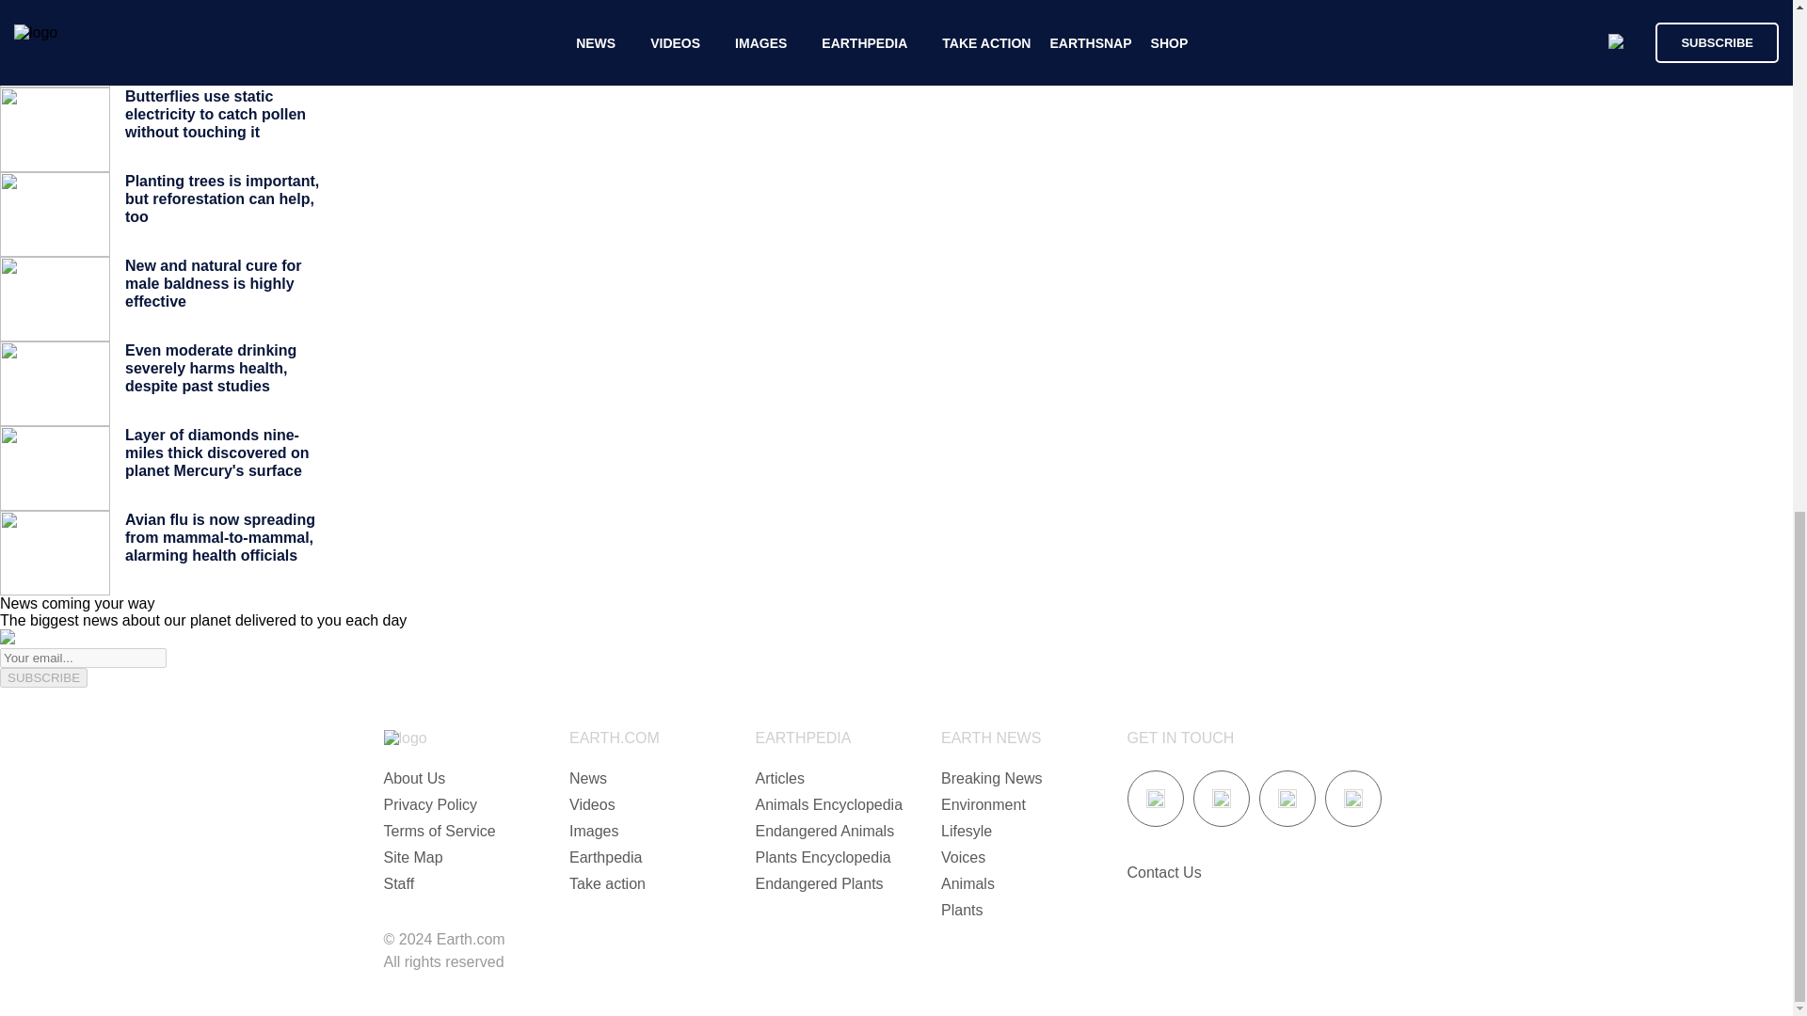 Image resolution: width=1807 pixels, height=1016 pixels. Describe the element at coordinates (414, 777) in the screenshot. I see `About Us` at that location.